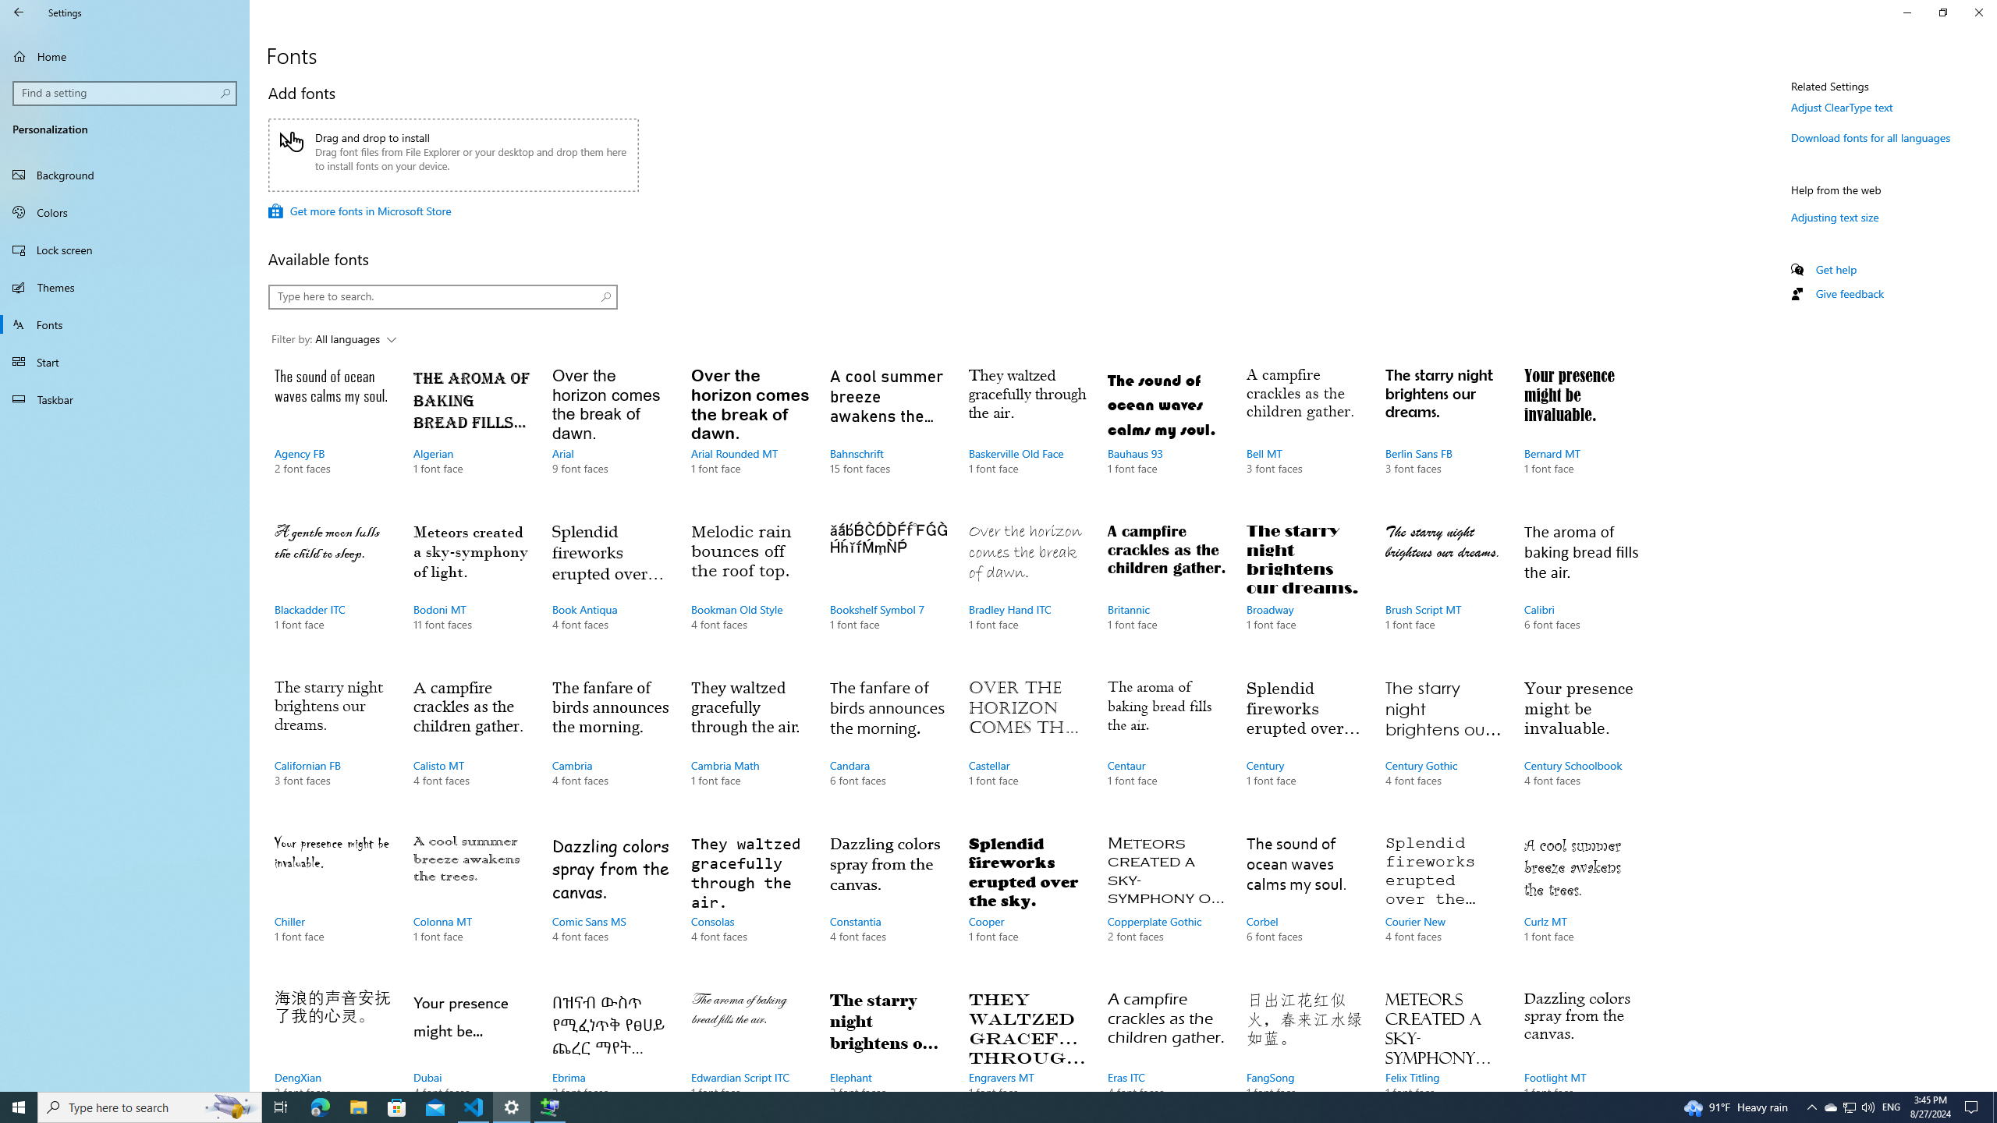 The width and height of the screenshot is (1997, 1123). What do you see at coordinates (19, 12) in the screenshot?
I see `Back` at bounding box center [19, 12].